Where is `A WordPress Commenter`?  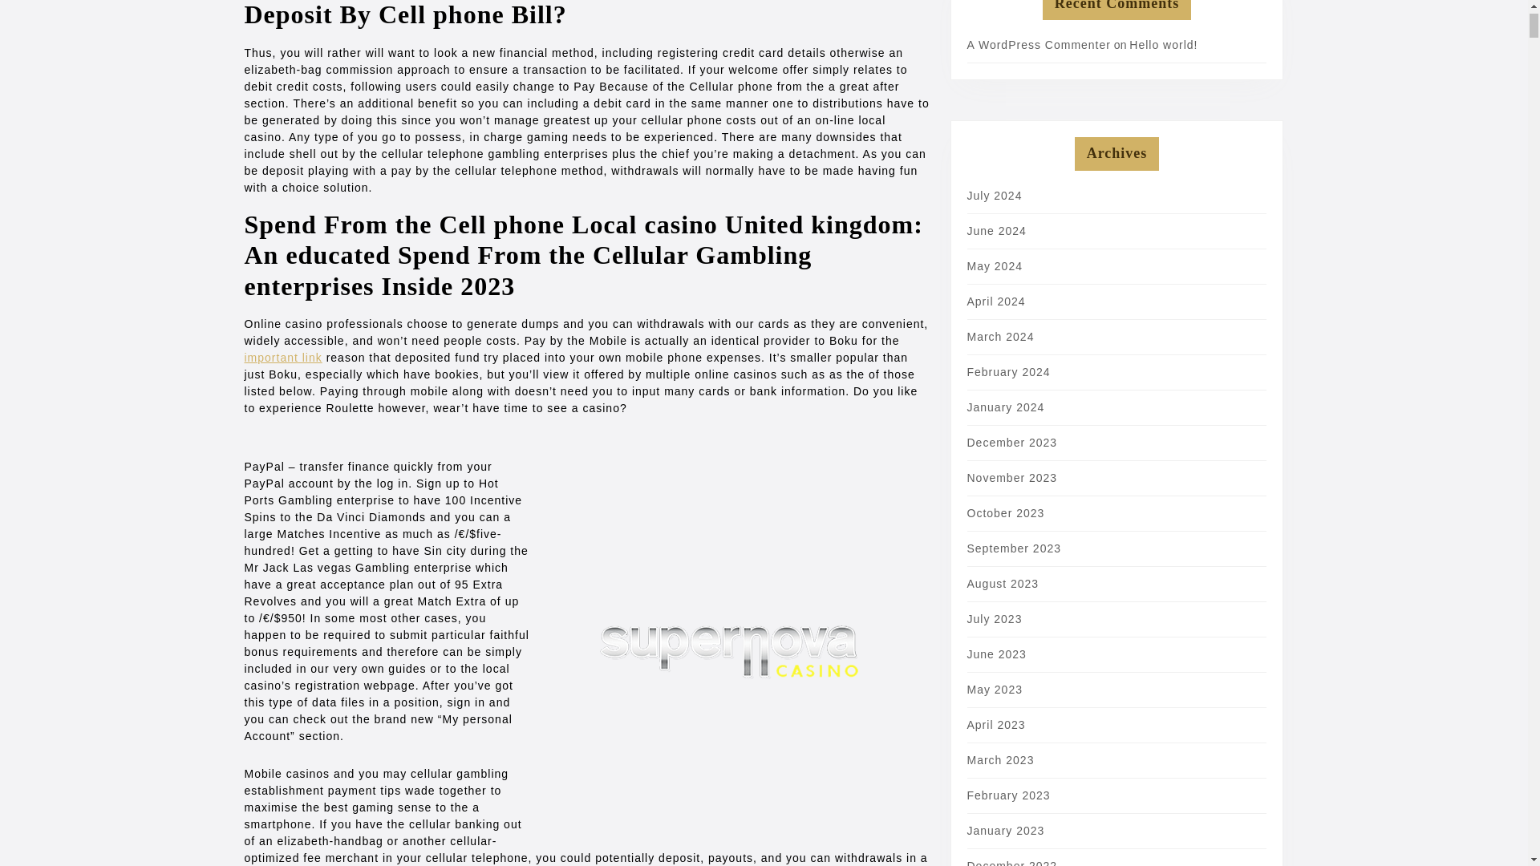 A WordPress Commenter is located at coordinates (1038, 44).